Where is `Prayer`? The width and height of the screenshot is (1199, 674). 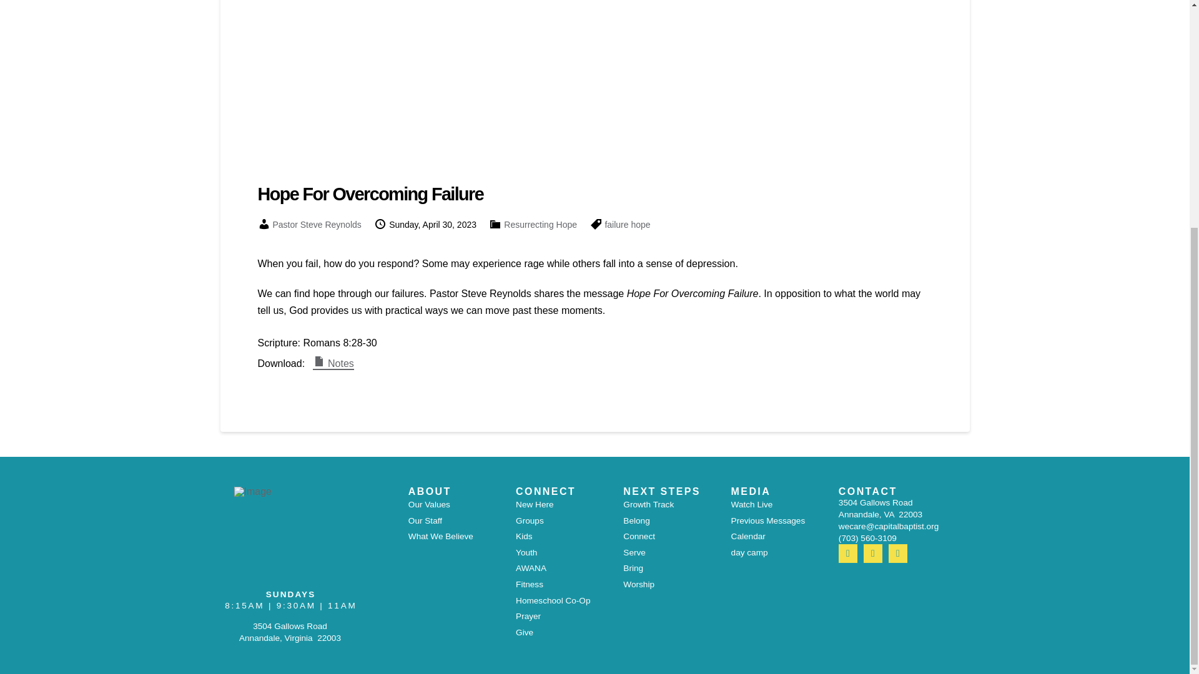 Prayer is located at coordinates (528, 617).